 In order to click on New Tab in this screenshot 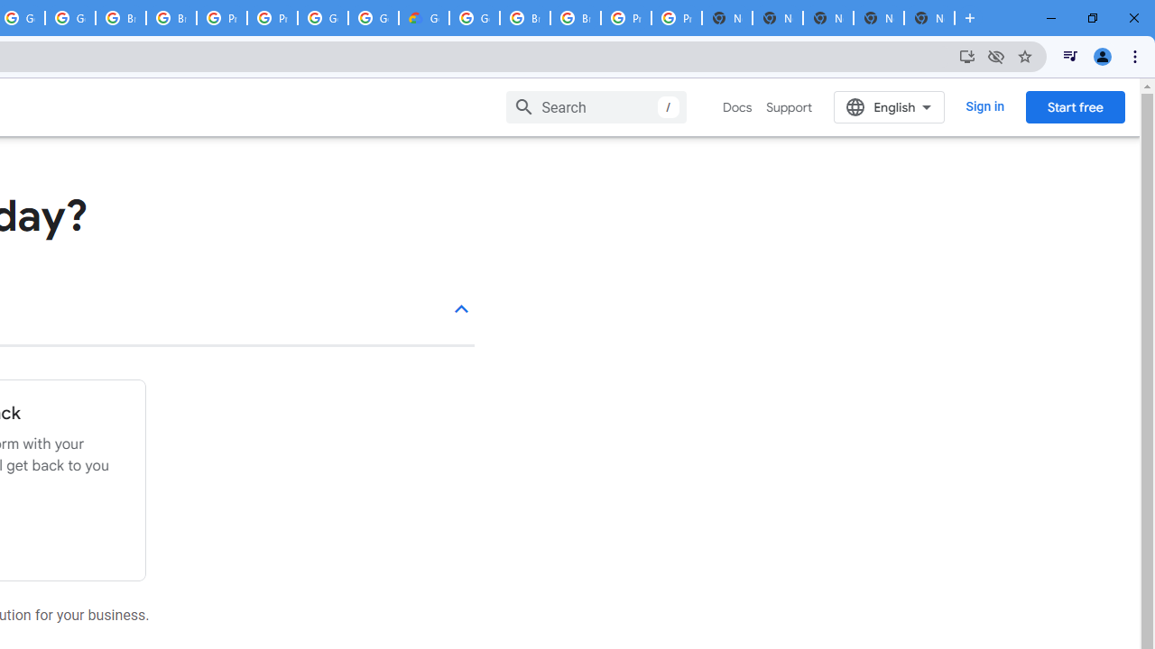, I will do `click(929, 18)`.